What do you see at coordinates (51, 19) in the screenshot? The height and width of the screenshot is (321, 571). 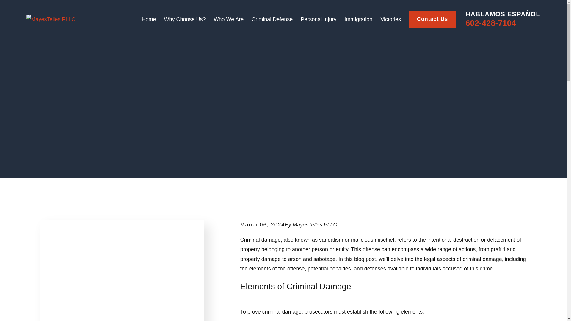 I see `Home` at bounding box center [51, 19].